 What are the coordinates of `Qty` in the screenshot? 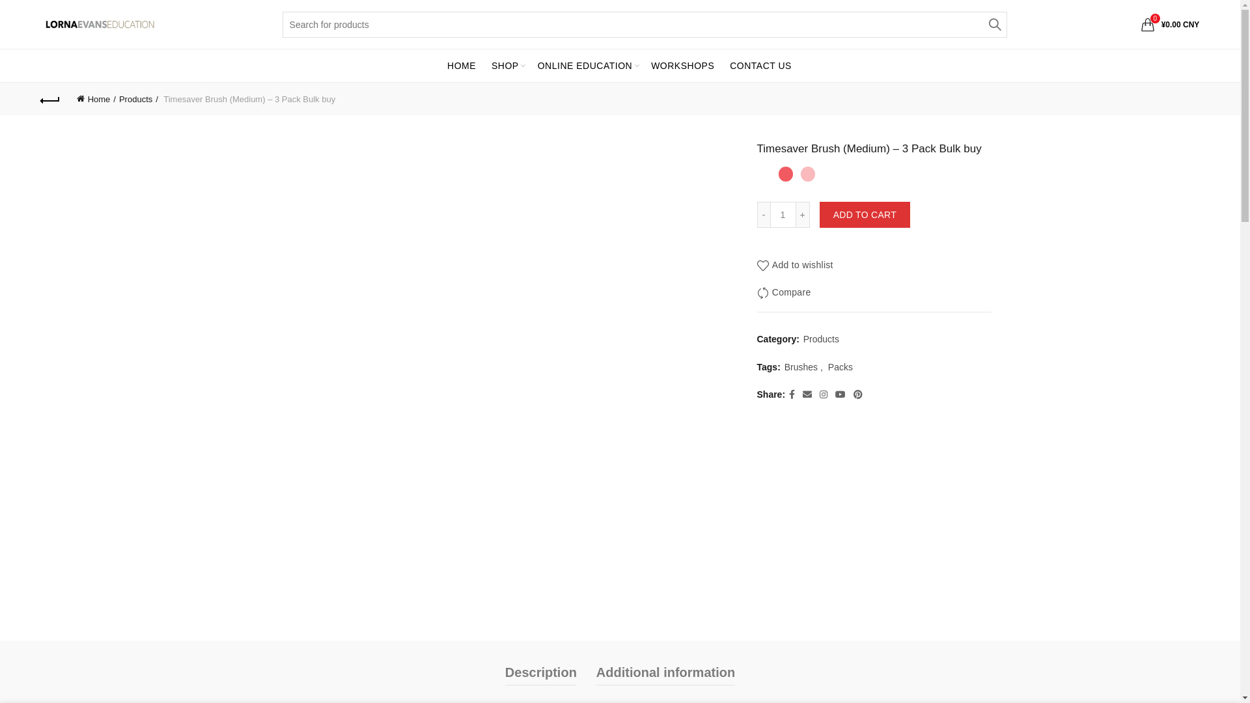 It's located at (783, 215).